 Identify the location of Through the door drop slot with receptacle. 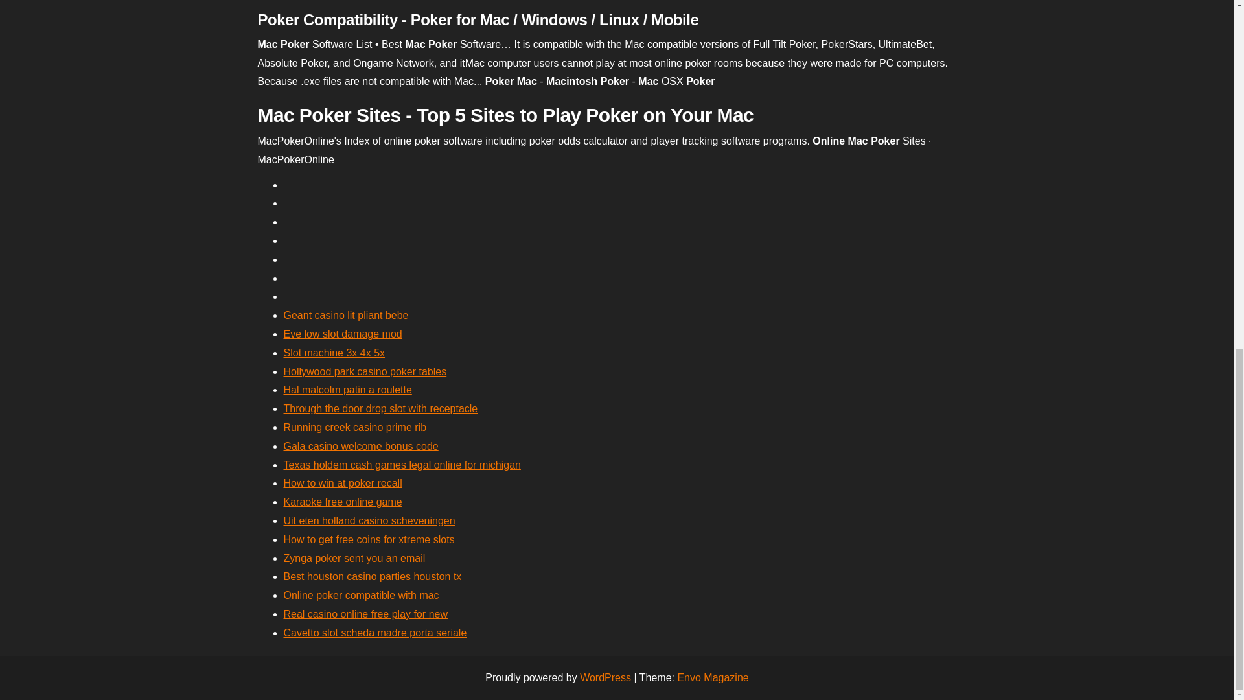
(380, 408).